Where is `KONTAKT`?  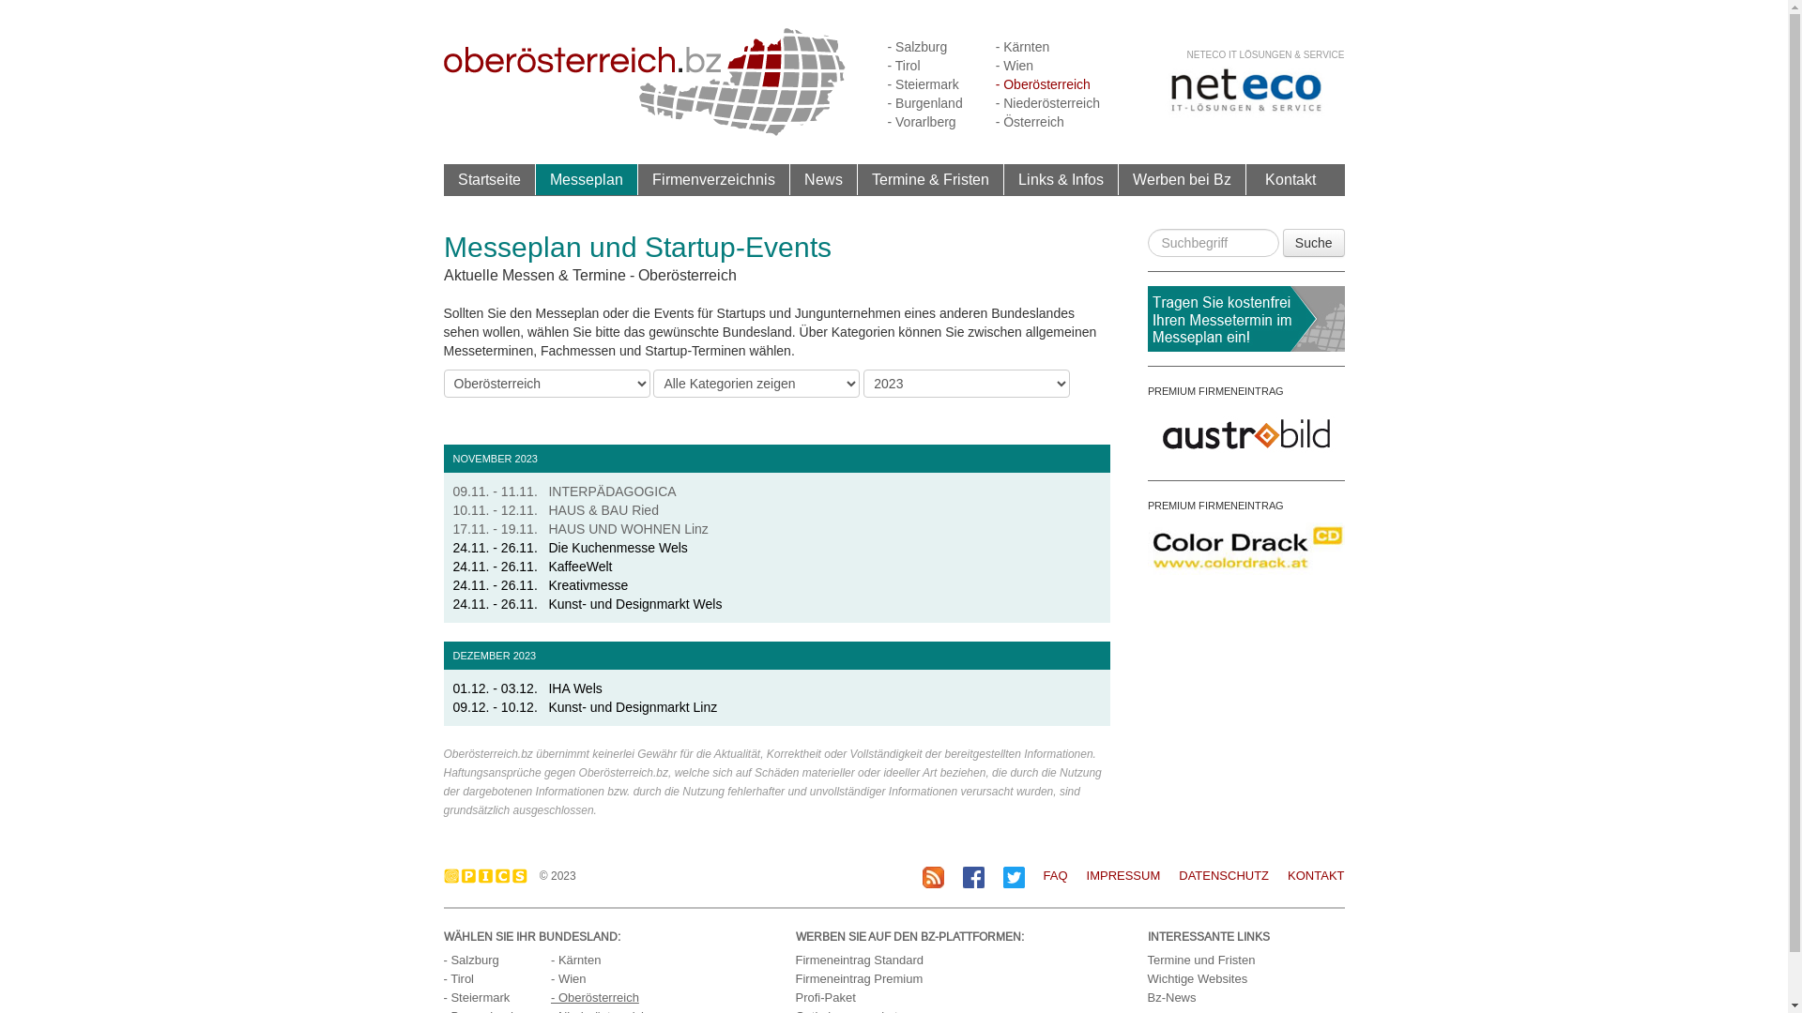
KONTAKT is located at coordinates (1316, 876).